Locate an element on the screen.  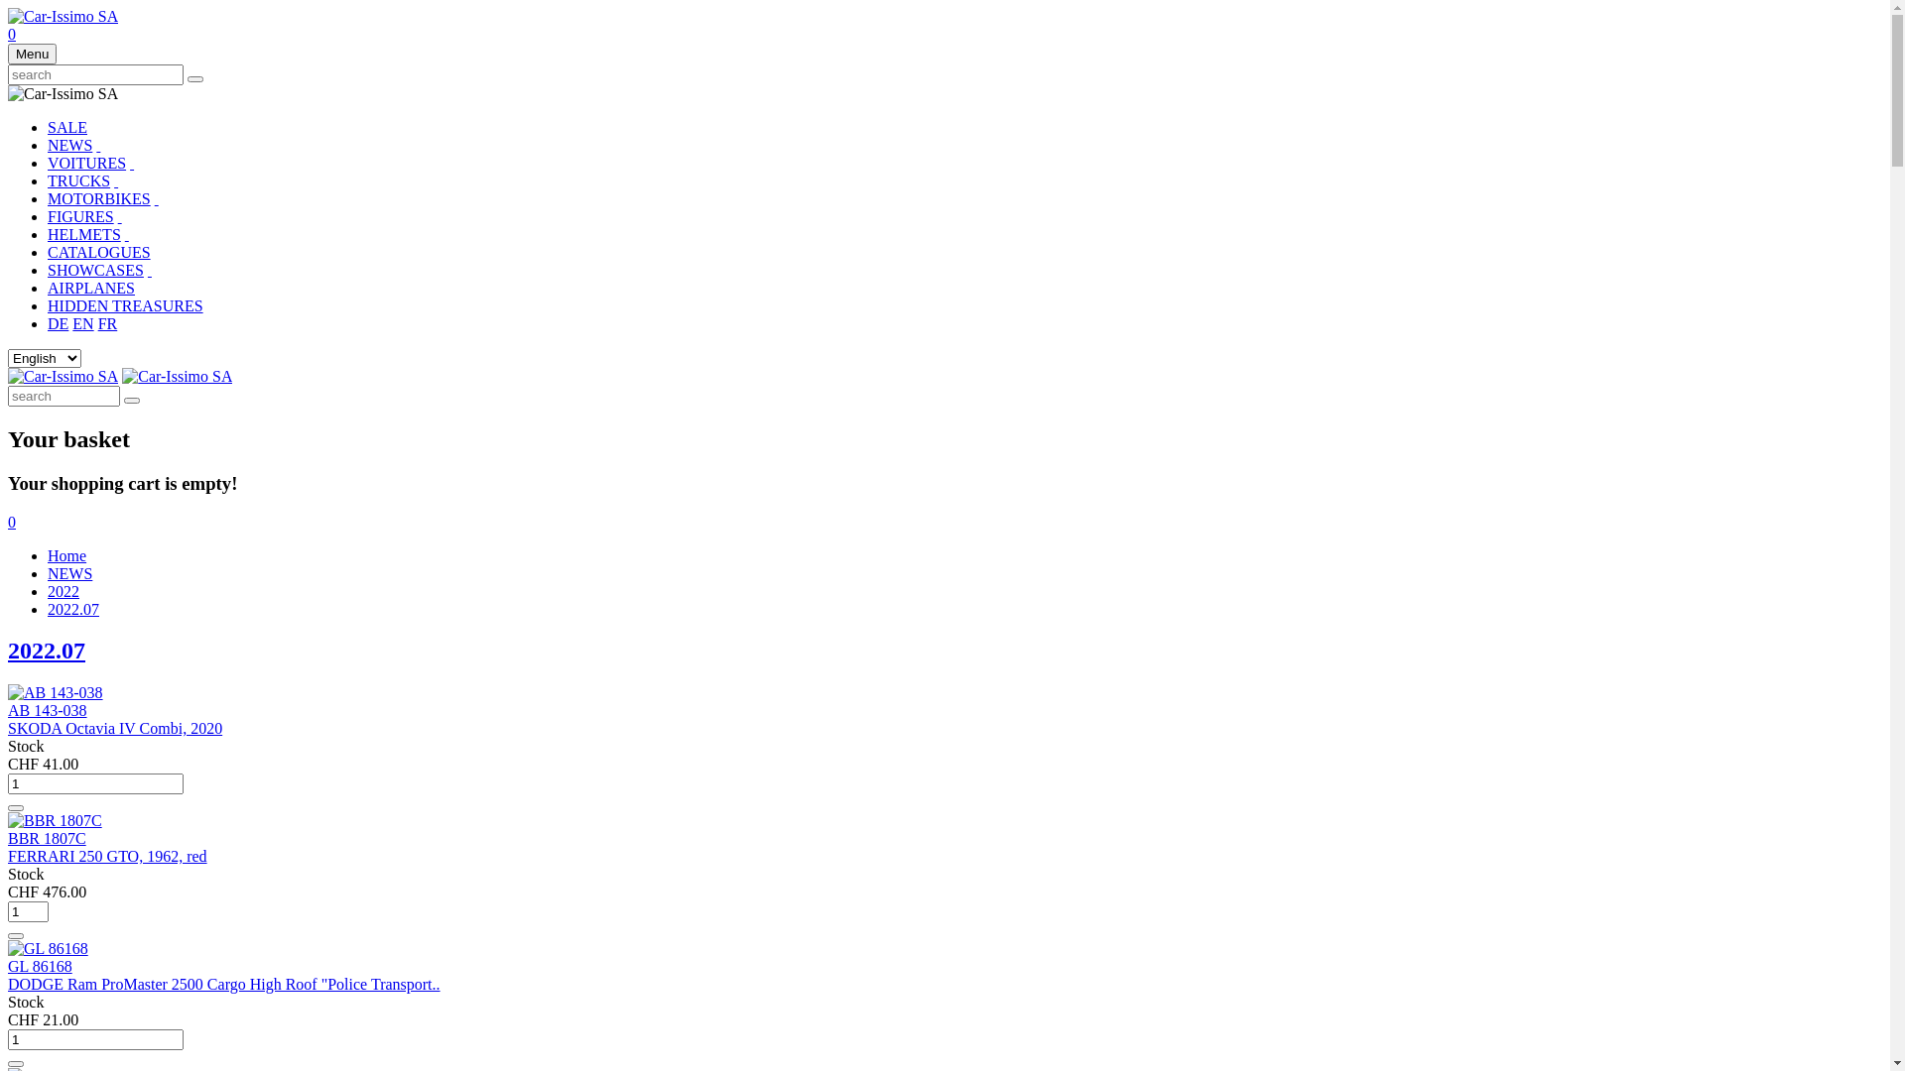
FERRARI 250 GTO, 1962, red is located at coordinates (107, 857).